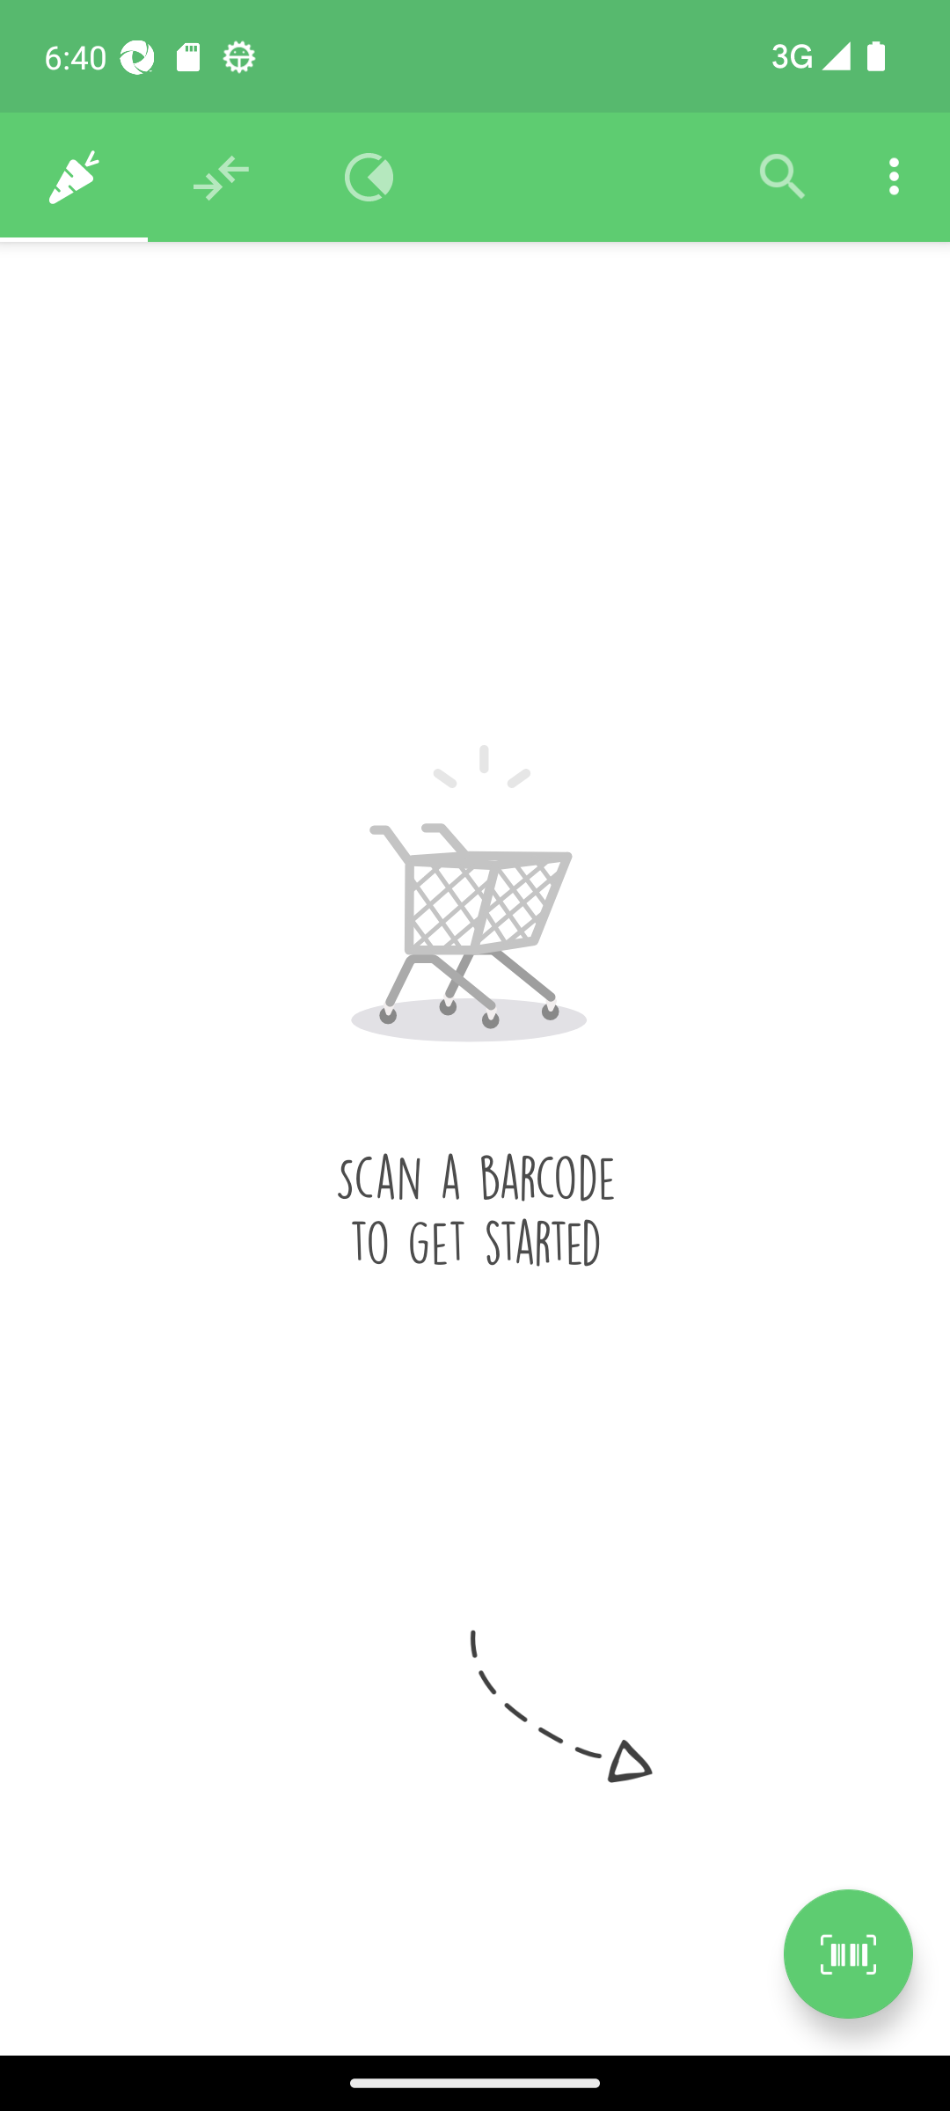 This screenshot has height=2111, width=950. Describe the element at coordinates (894, 178) in the screenshot. I see `Settings` at that location.